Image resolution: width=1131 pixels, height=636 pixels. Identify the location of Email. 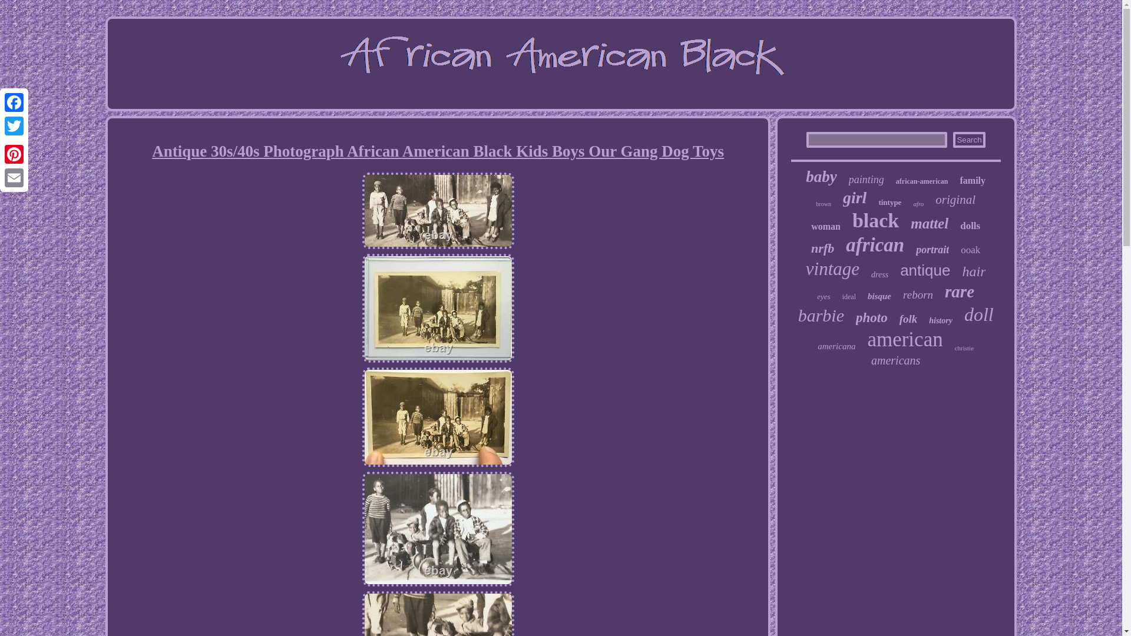
(14, 177).